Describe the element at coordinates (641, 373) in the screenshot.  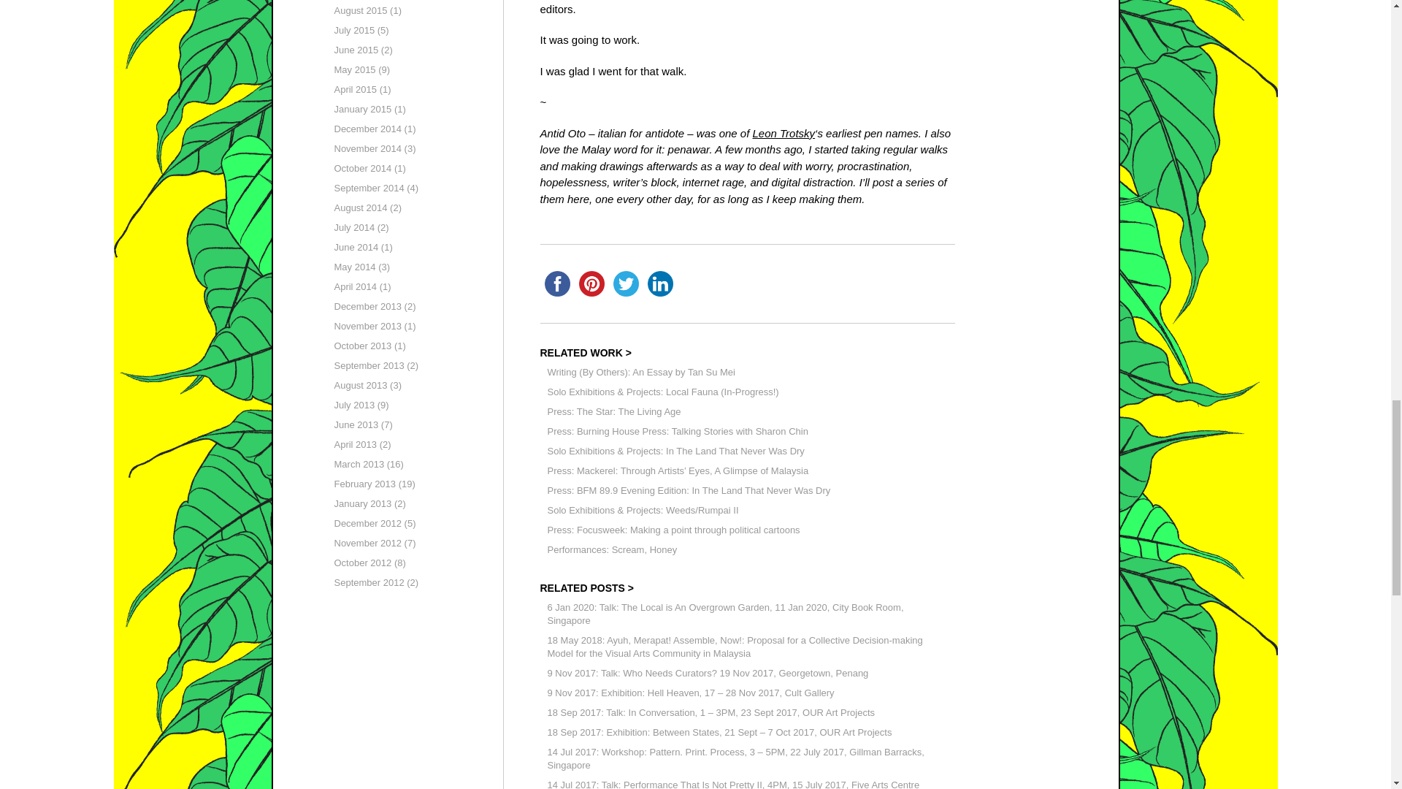
I see `An Essay by Tan Su Mei` at that location.